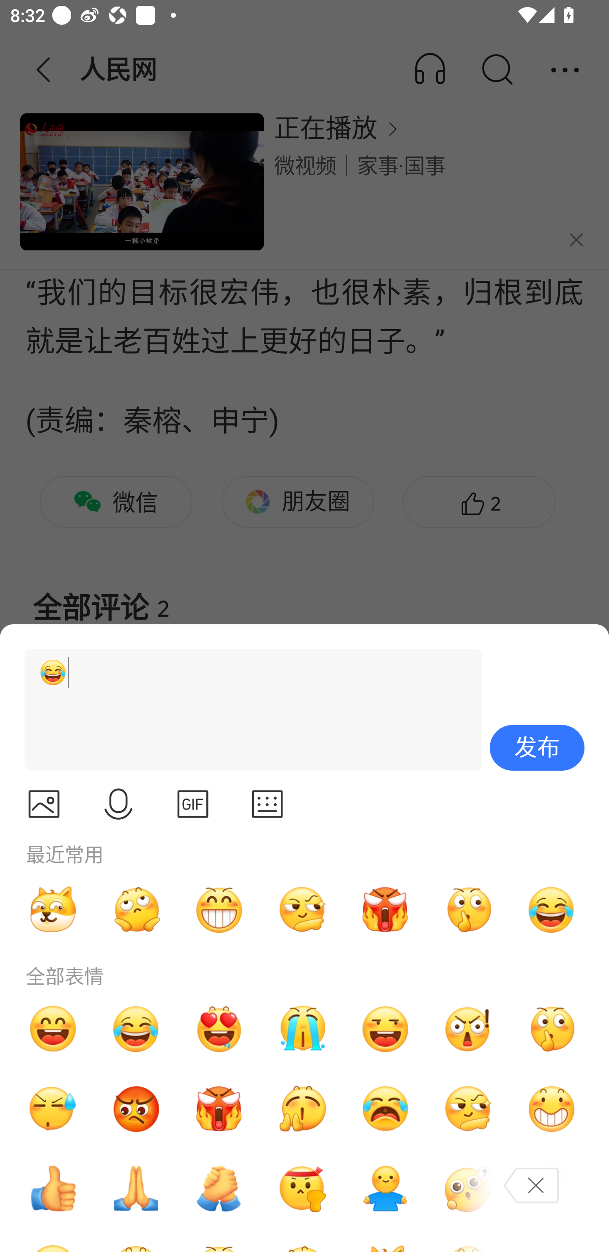 The image size is (609, 1252). I want to click on 疑问, so click(468, 1189).